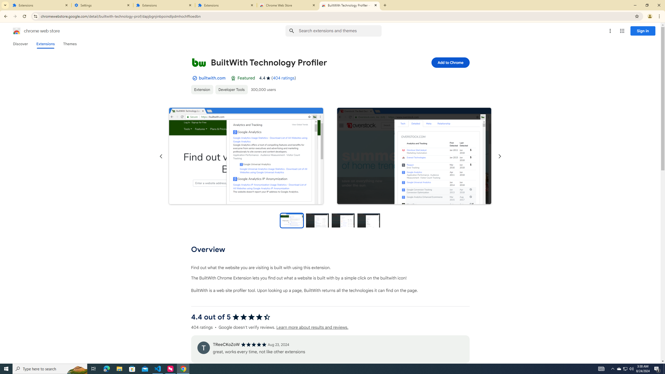 This screenshot has width=665, height=374. What do you see at coordinates (350, 5) in the screenshot?
I see `BuiltWith Technology Profiler - Chrome Web Store` at bounding box center [350, 5].